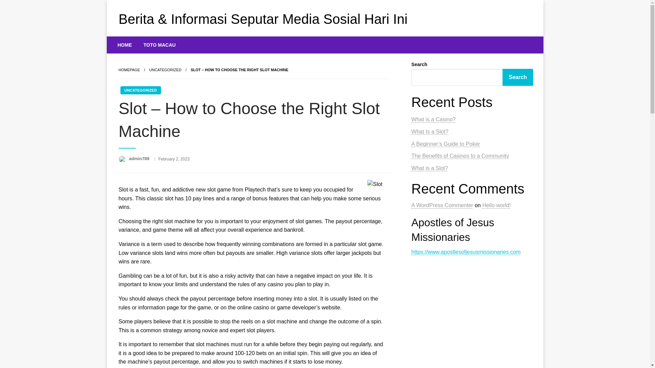 The image size is (655, 368). Describe the element at coordinates (165, 70) in the screenshot. I see `UNCATEGORIZED` at that location.